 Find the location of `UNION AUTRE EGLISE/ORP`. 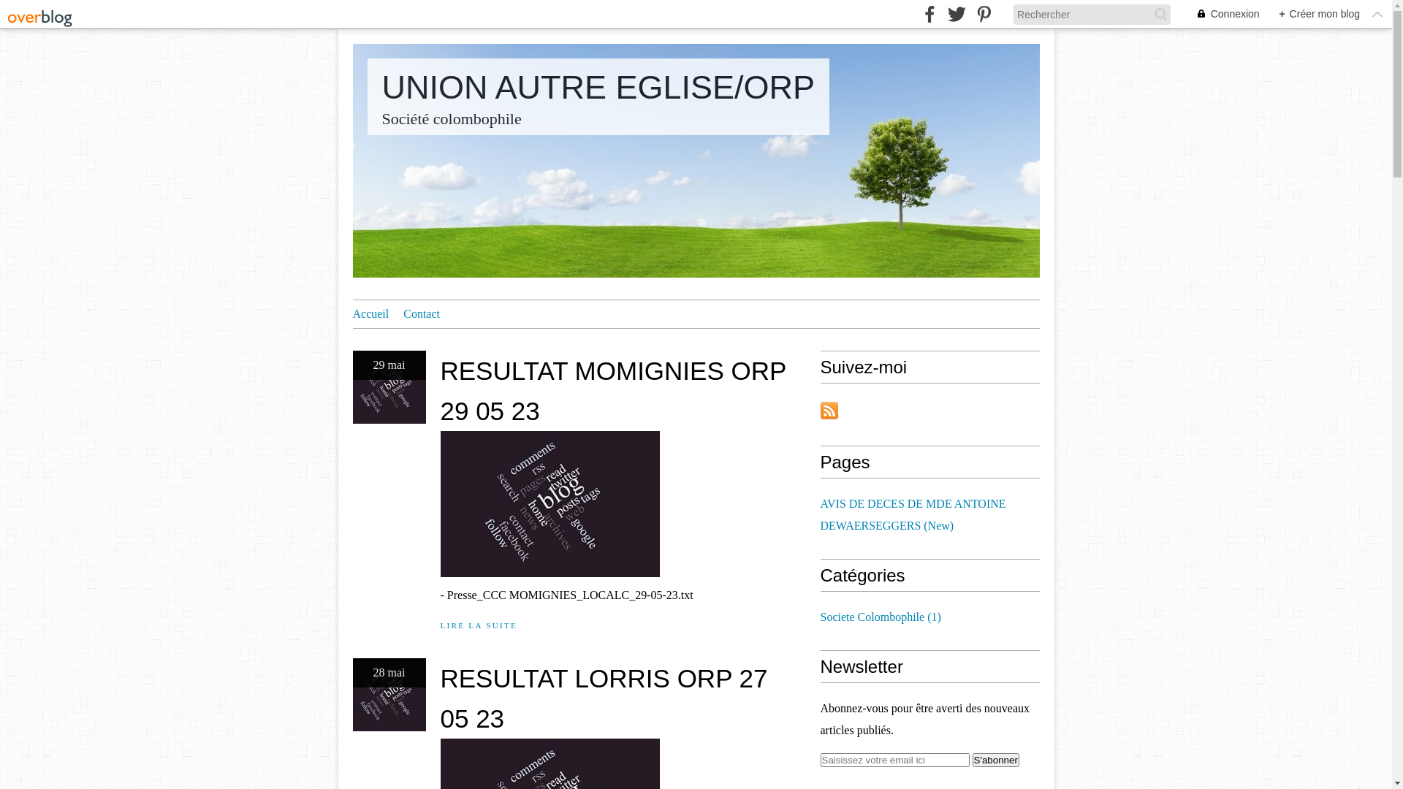

UNION AUTRE EGLISE/ORP is located at coordinates (598, 88).